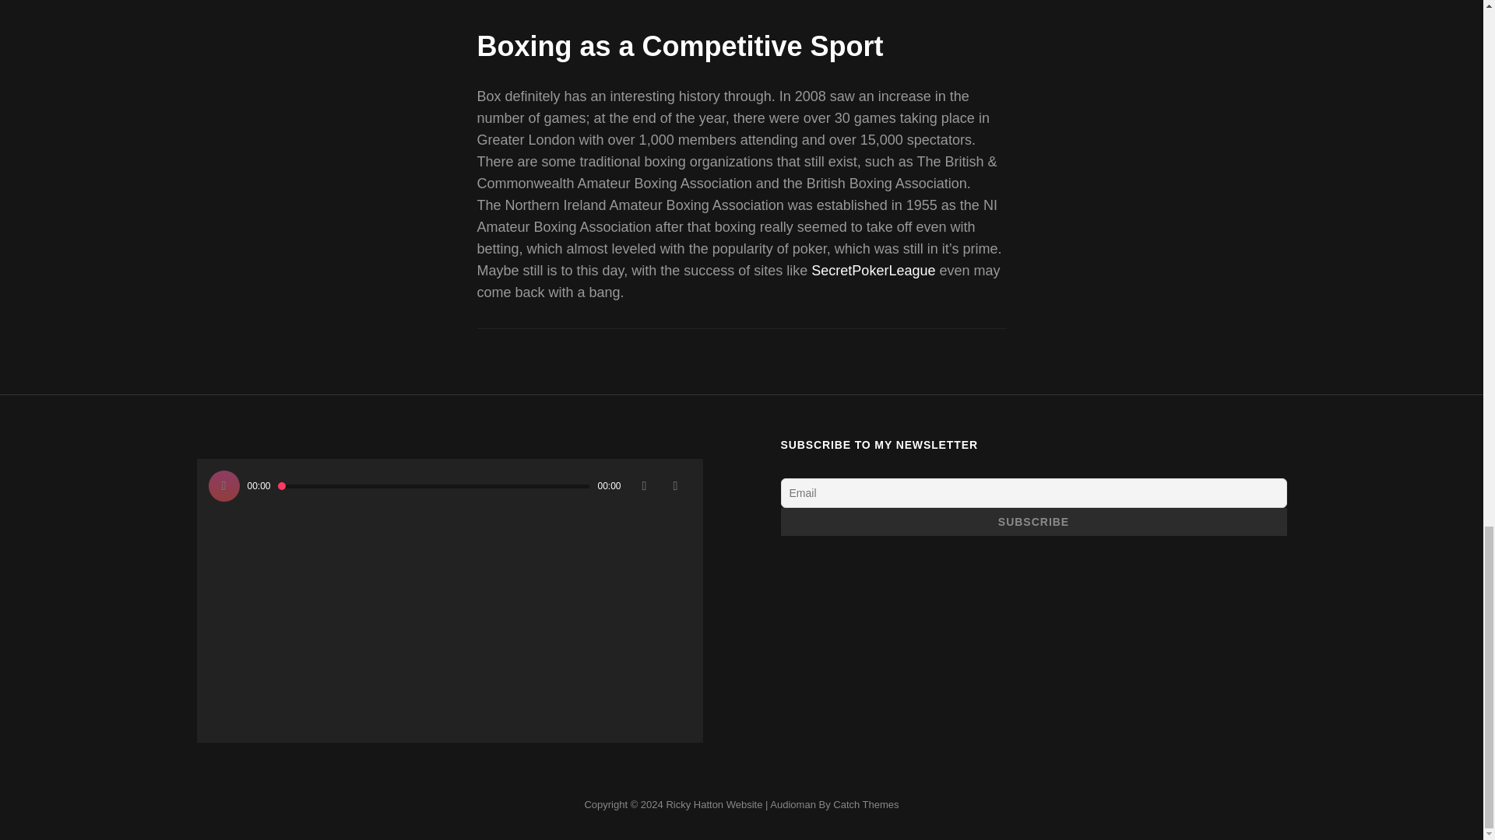  What do you see at coordinates (1032, 522) in the screenshot?
I see `Subscribe` at bounding box center [1032, 522].